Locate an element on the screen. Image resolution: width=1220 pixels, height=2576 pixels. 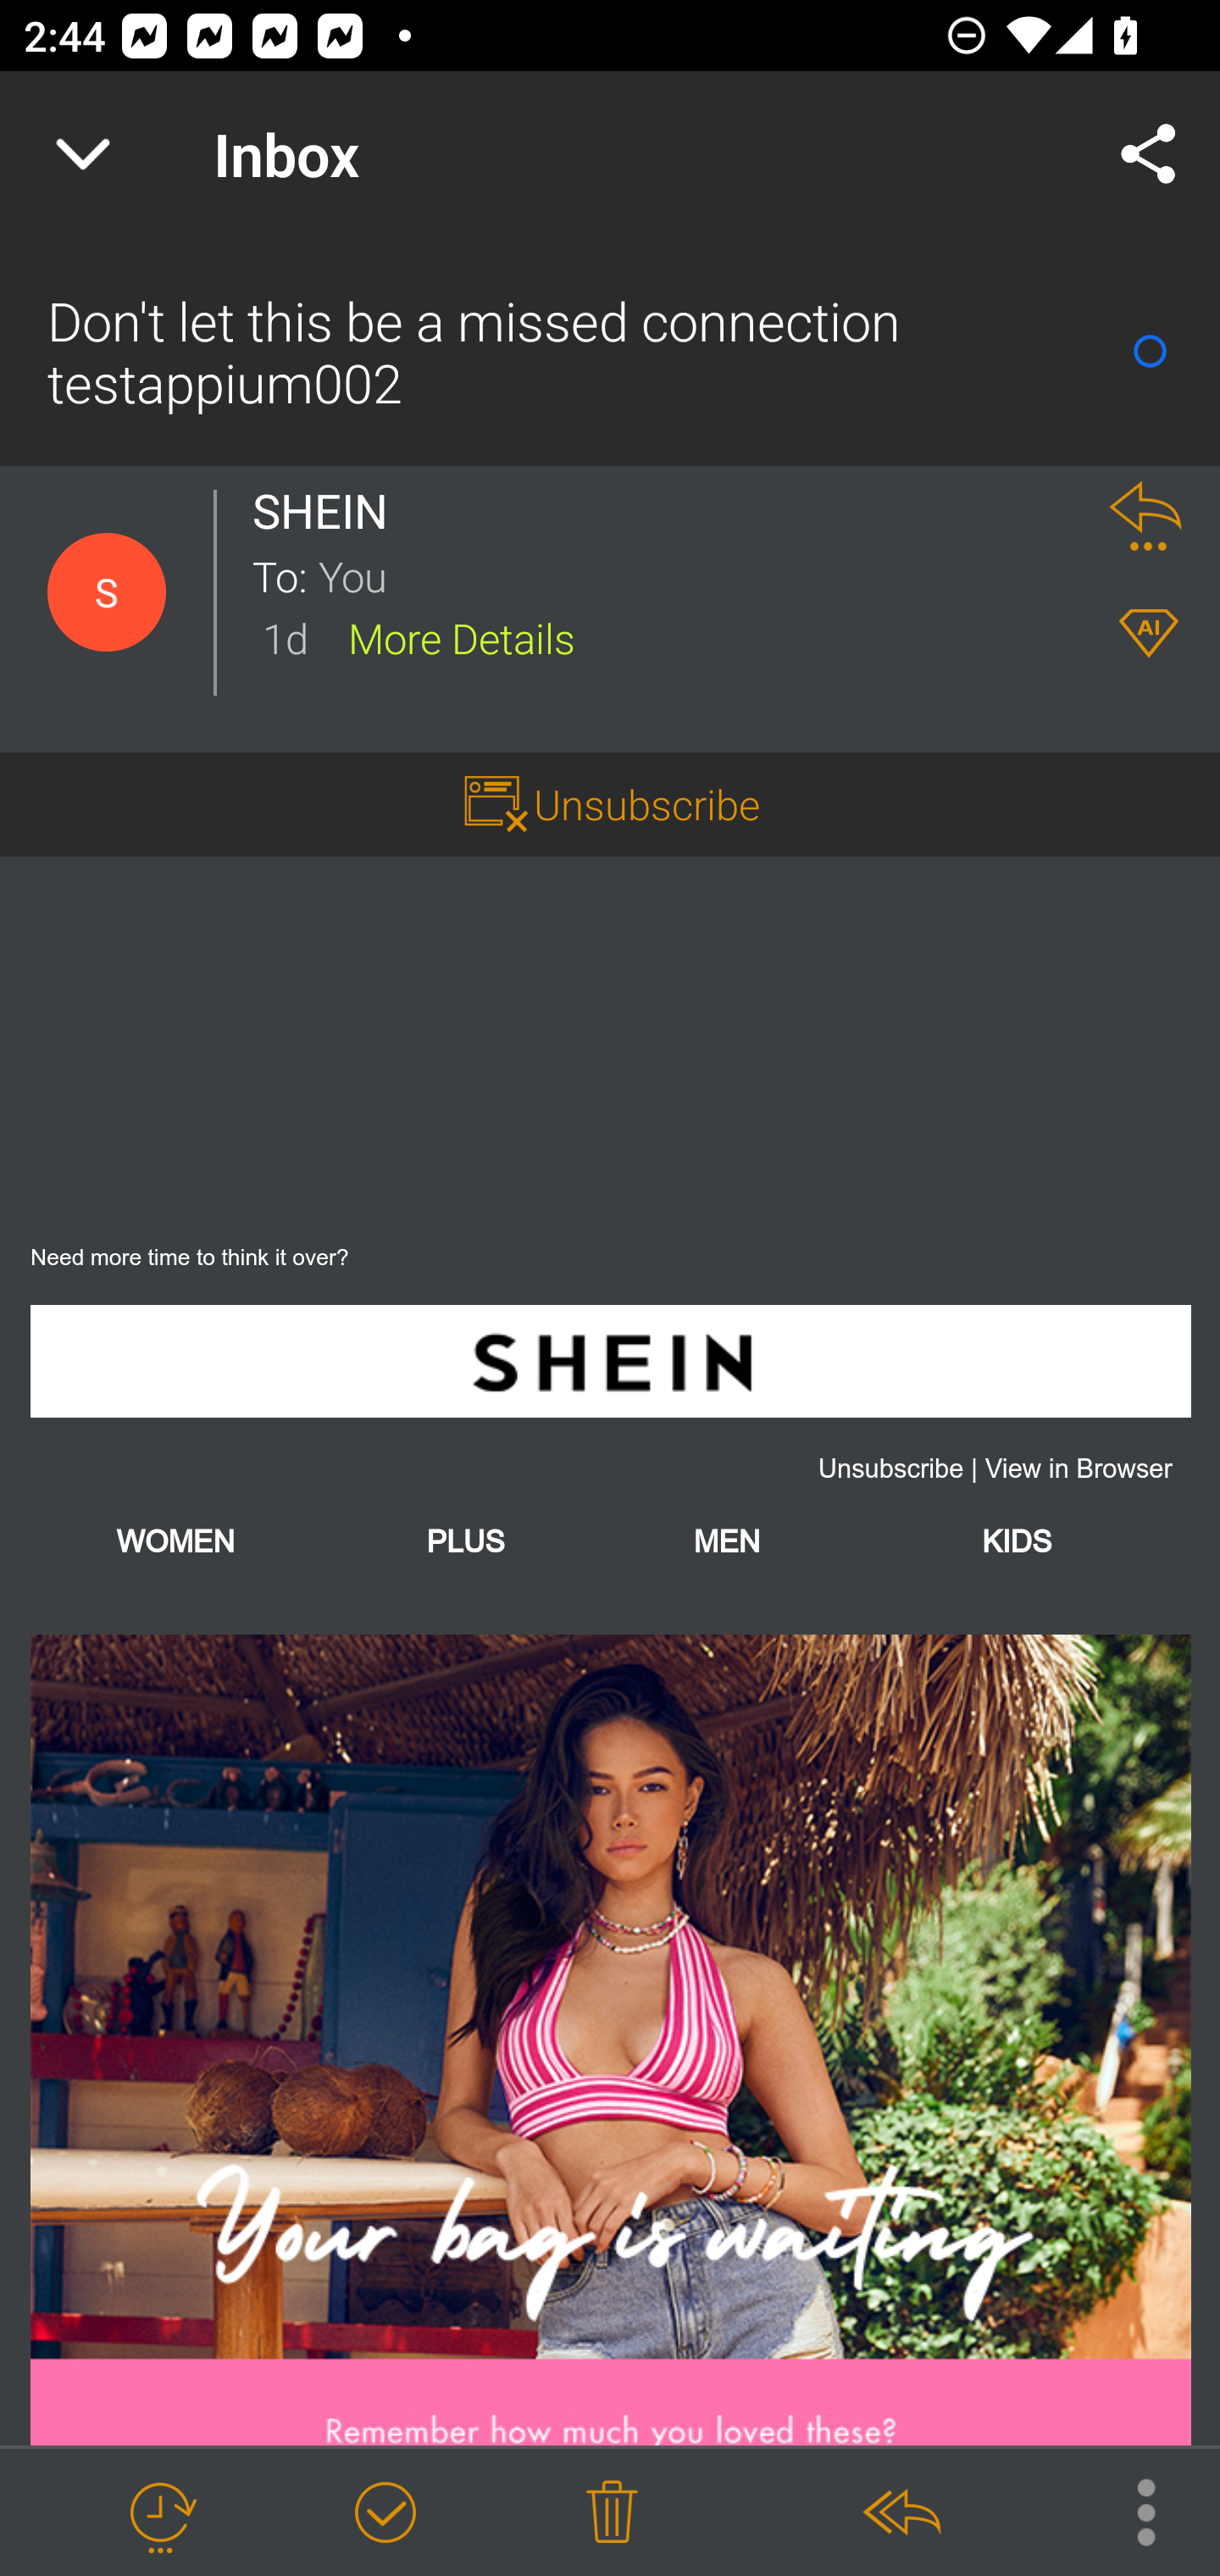
PLUS is located at coordinates (464, 1542).